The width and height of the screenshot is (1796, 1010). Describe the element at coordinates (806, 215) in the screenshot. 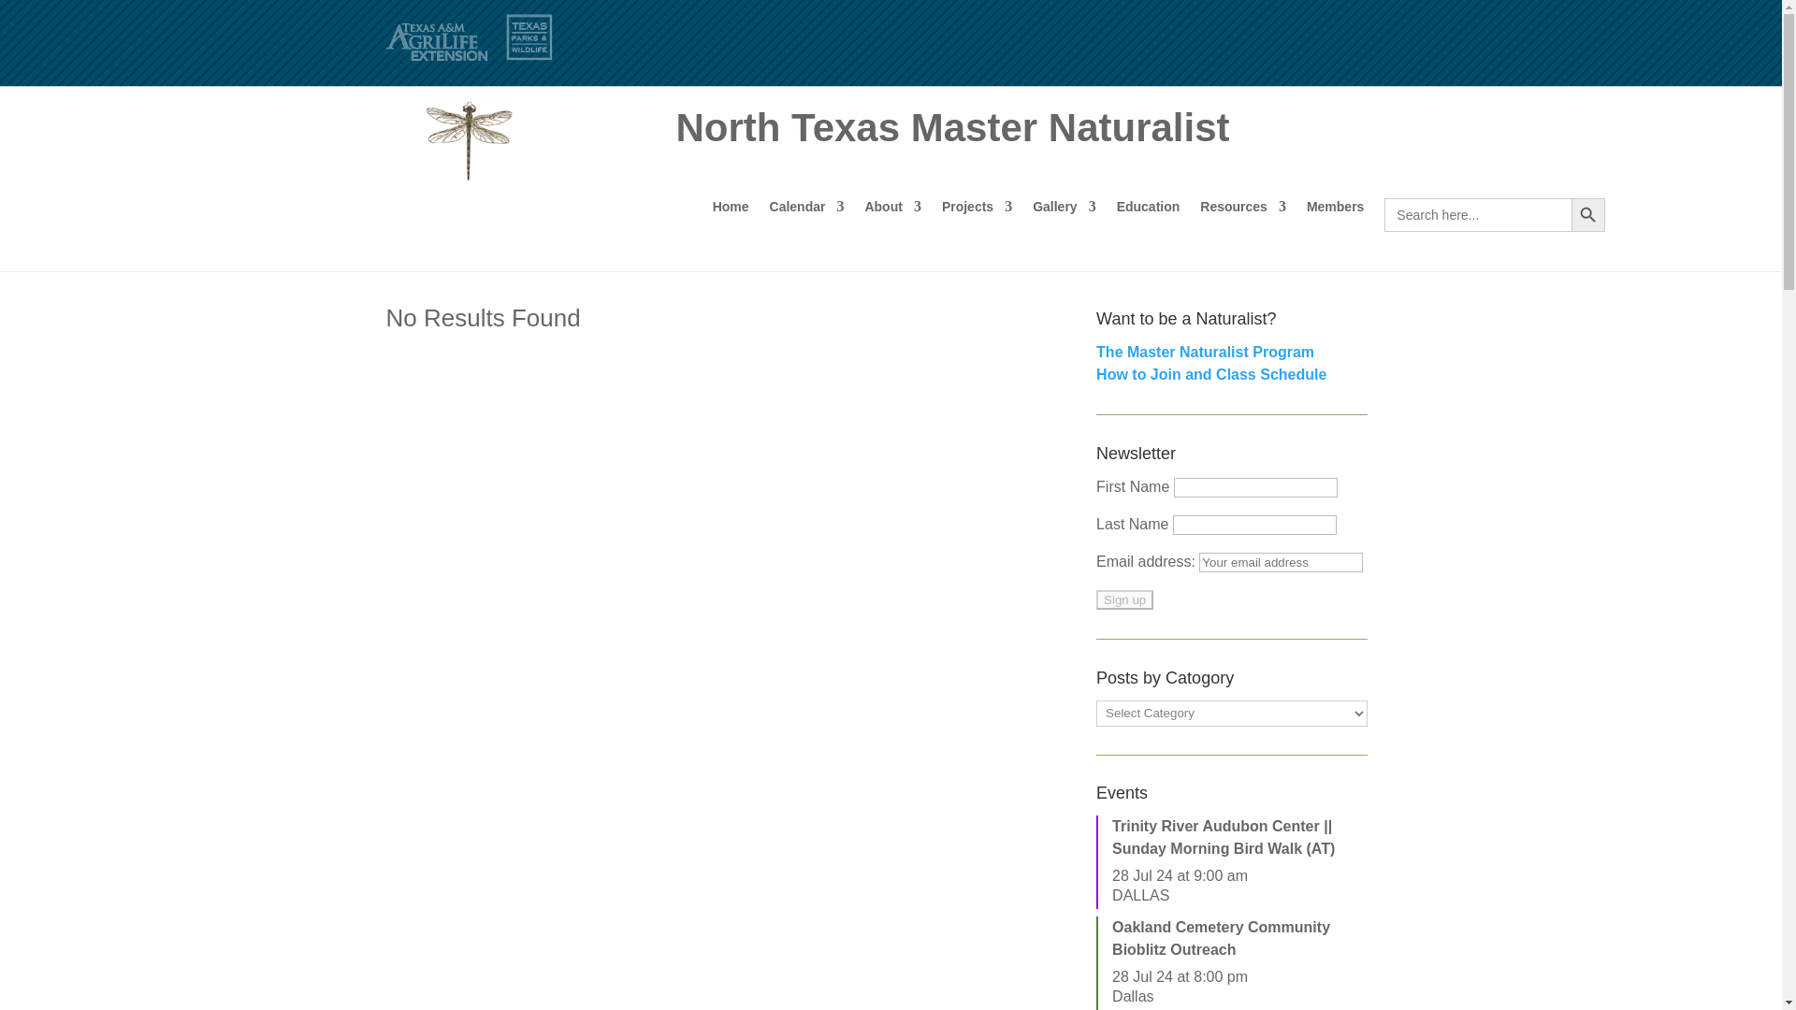

I see `Calendar` at that location.